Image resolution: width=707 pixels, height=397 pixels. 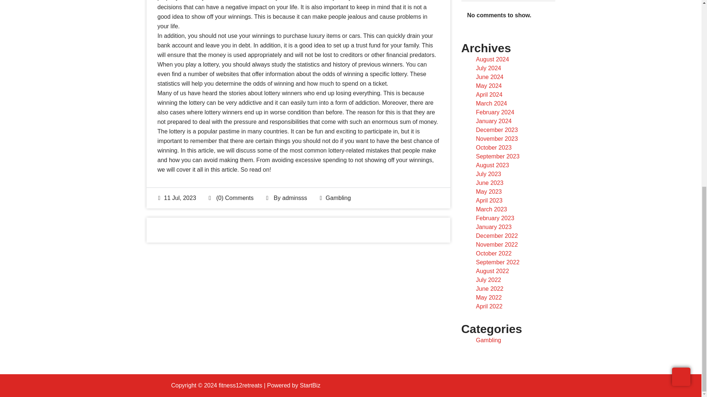 I want to click on July 2023, so click(x=488, y=174).